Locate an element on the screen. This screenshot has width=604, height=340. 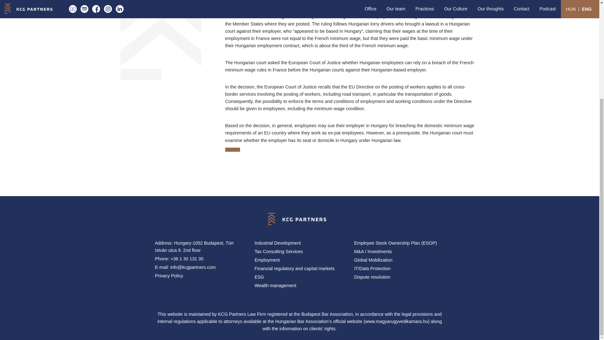
Employment is located at coordinates (299, 260).